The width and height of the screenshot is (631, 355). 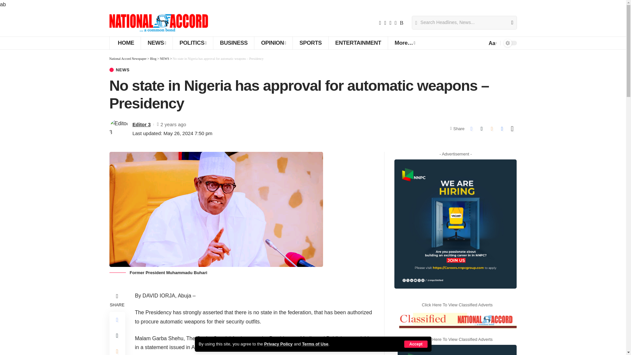 I want to click on HOME, so click(x=125, y=43).